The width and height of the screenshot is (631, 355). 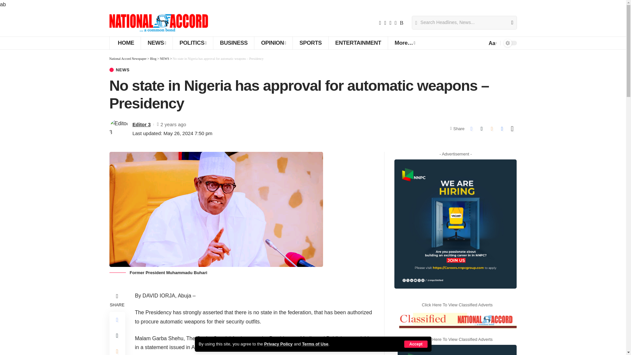 I want to click on HOME, so click(x=125, y=43).